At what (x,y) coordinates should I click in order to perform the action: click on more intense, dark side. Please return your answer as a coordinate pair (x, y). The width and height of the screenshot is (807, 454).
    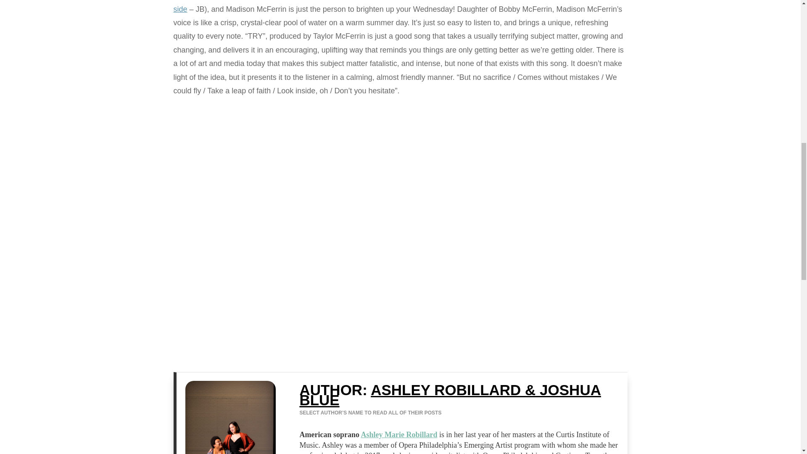
    Looking at the image, I should click on (395, 7).